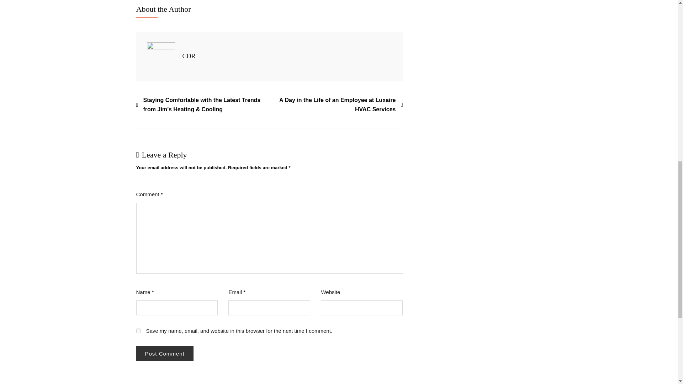 The width and height of the screenshot is (683, 384). What do you see at coordinates (189, 56) in the screenshot?
I see `CDR` at bounding box center [189, 56].